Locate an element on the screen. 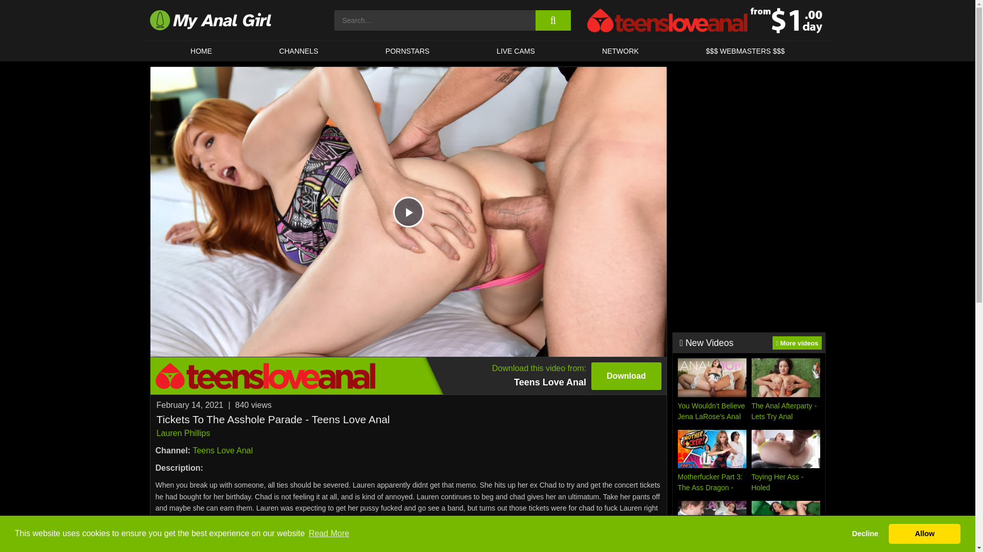 Image resolution: width=983 pixels, height=552 pixels. NETWORK is located at coordinates (620, 51).